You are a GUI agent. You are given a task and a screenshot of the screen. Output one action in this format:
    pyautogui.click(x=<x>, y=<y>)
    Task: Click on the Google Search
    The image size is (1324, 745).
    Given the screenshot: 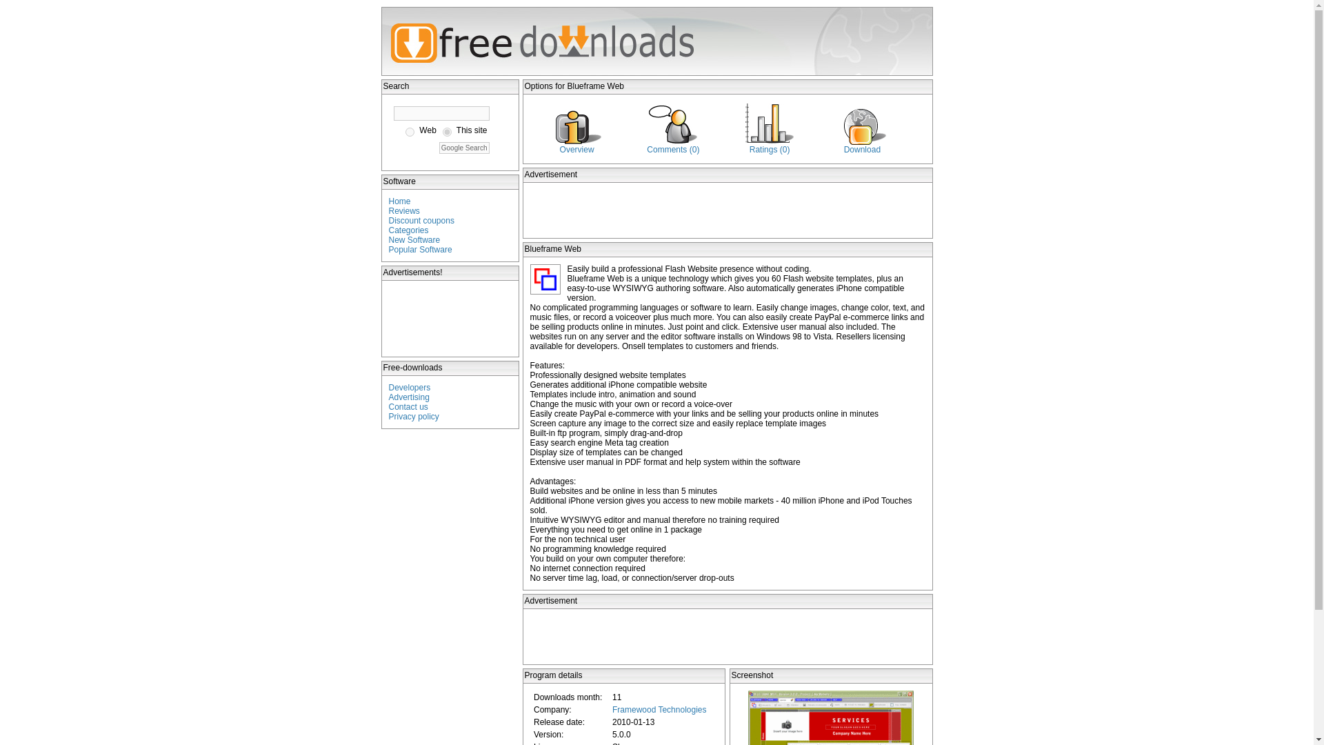 What is the action you would take?
    pyautogui.click(x=465, y=148)
    